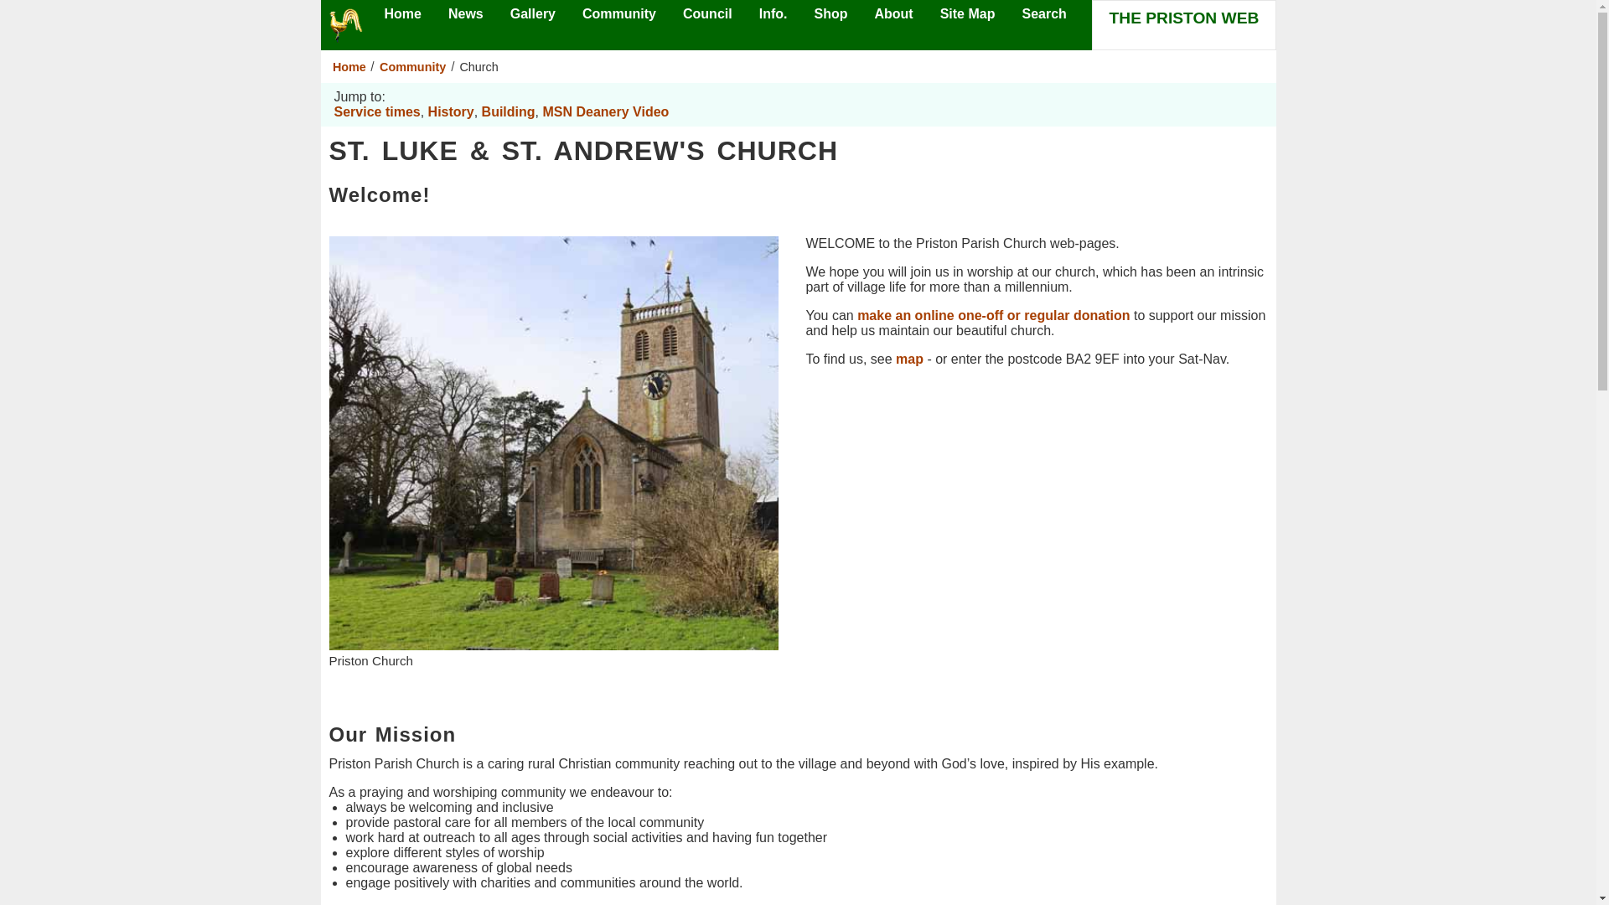  What do you see at coordinates (532, 13) in the screenshot?
I see `Gallery` at bounding box center [532, 13].